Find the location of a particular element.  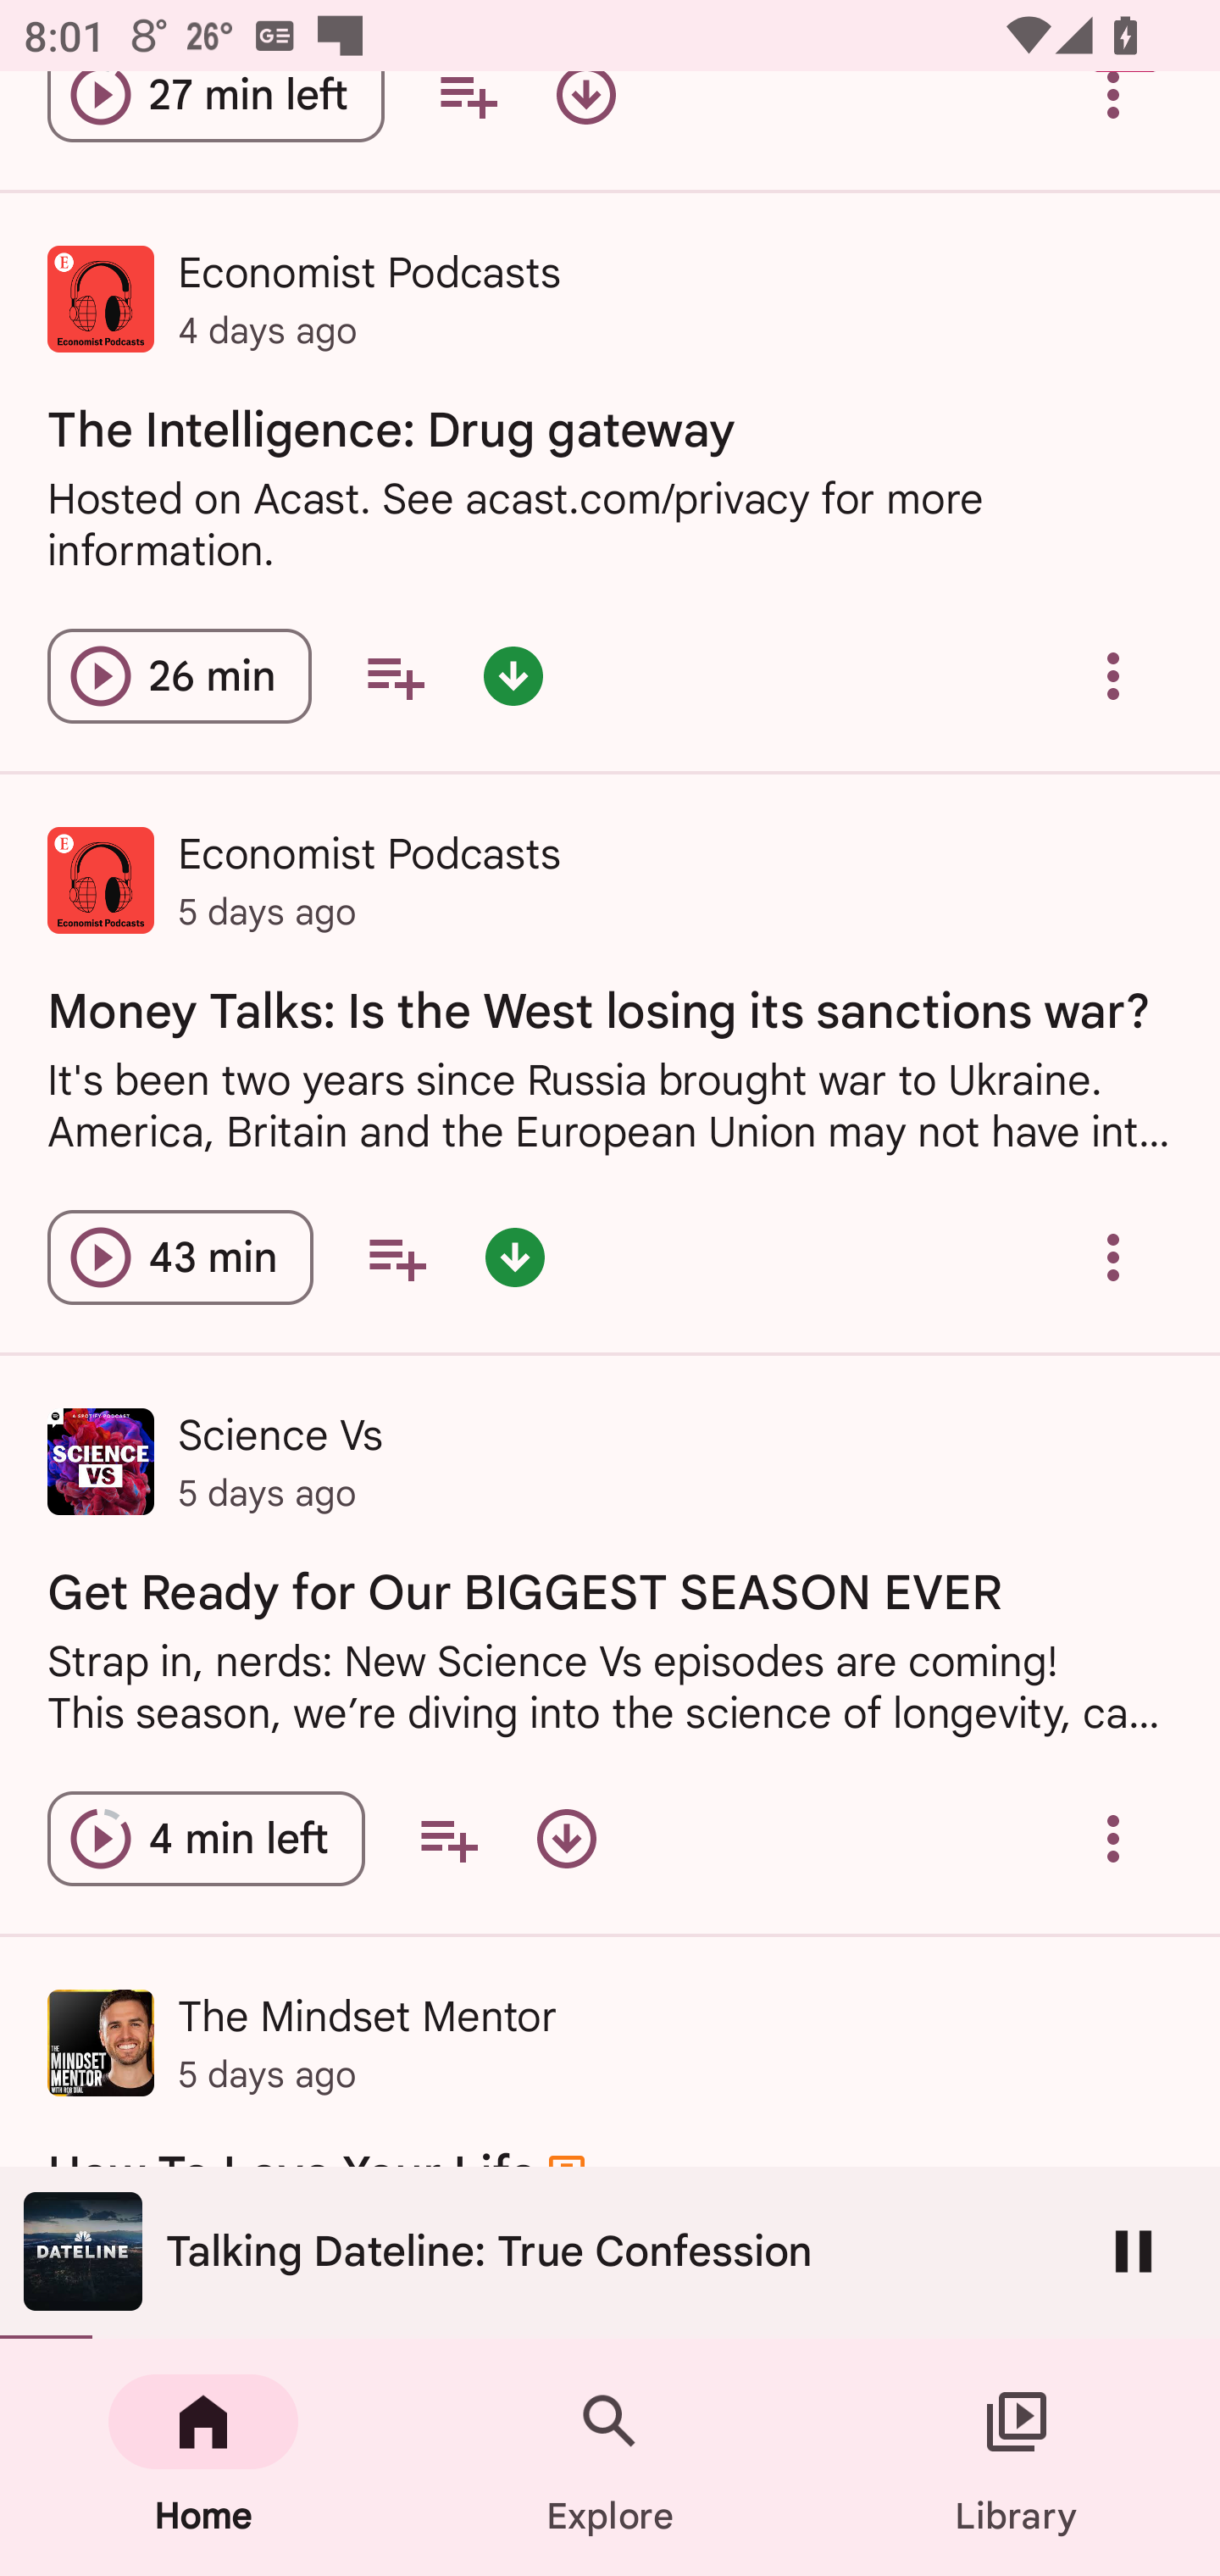

Episode downloaded - double tap for options is located at coordinates (515, 1257).